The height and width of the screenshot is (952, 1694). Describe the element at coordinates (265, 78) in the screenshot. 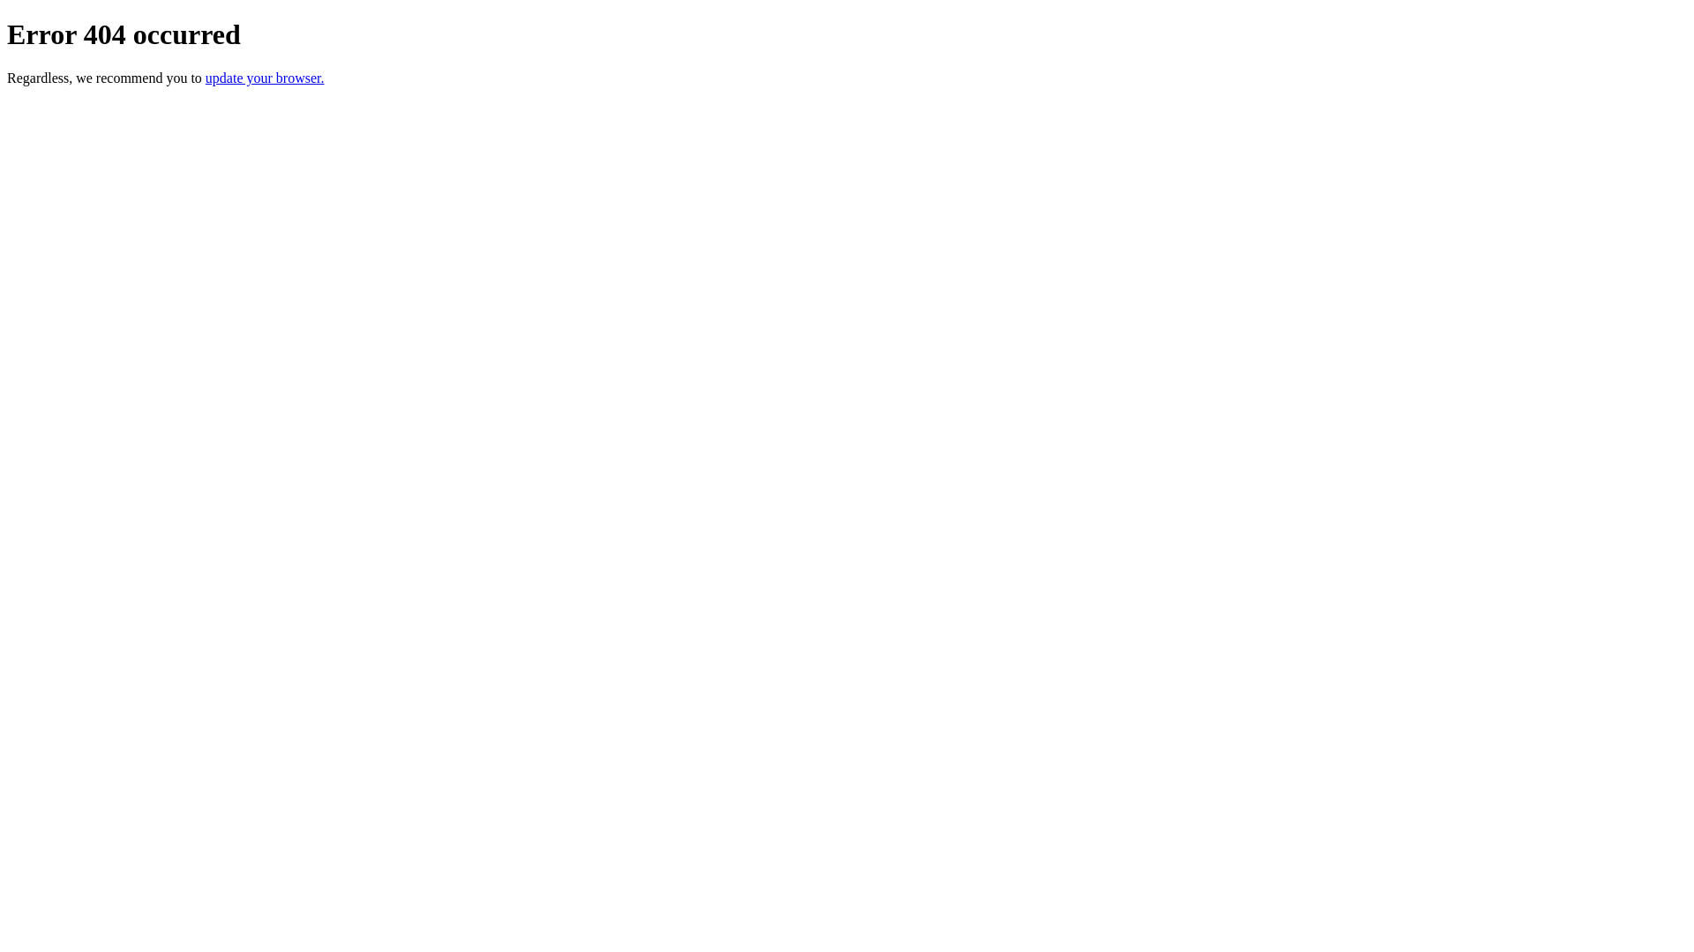

I see `update your browser.` at that location.